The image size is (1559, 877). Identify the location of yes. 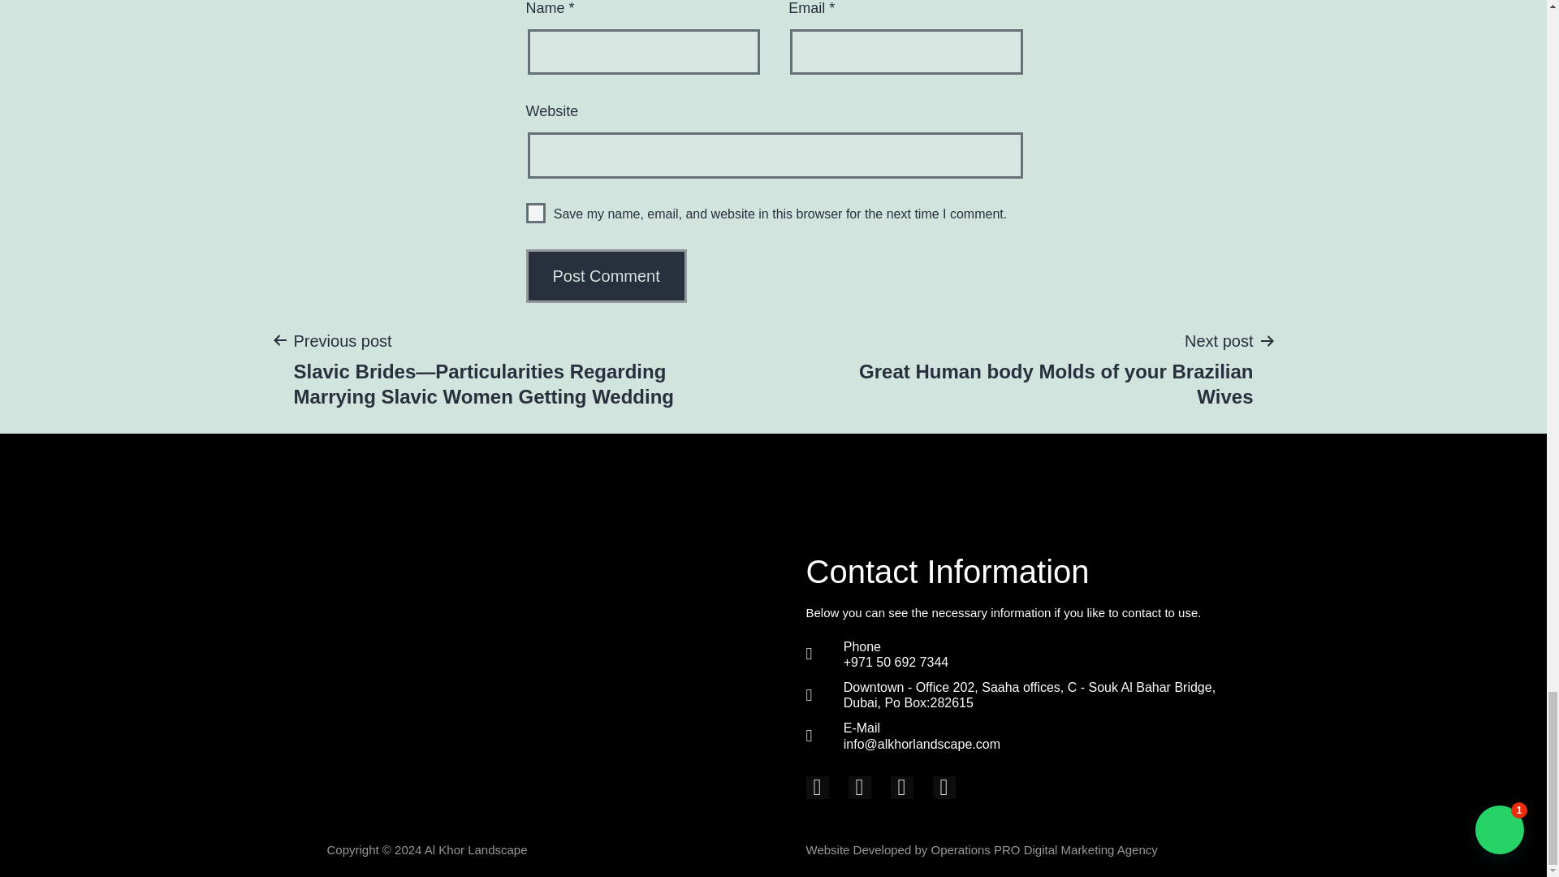
(536, 213).